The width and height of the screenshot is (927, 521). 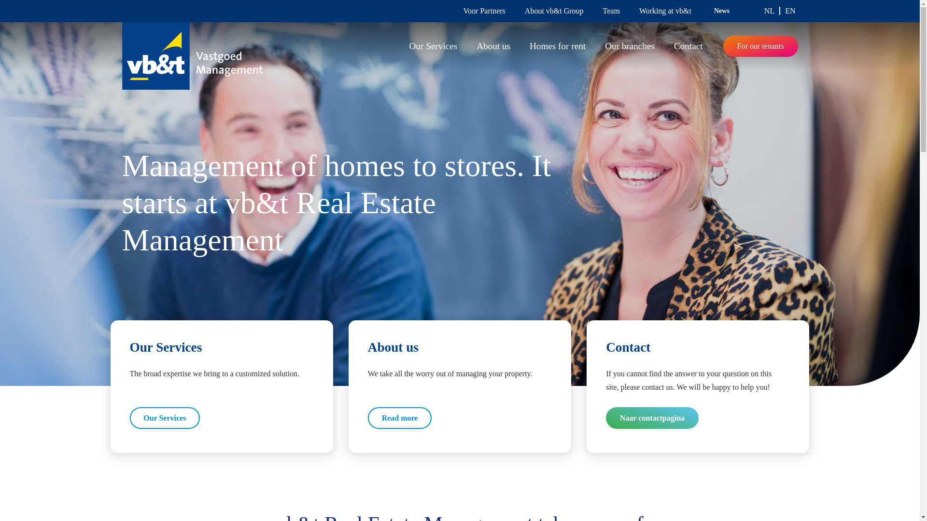 I want to click on For our tenants, so click(x=760, y=46).